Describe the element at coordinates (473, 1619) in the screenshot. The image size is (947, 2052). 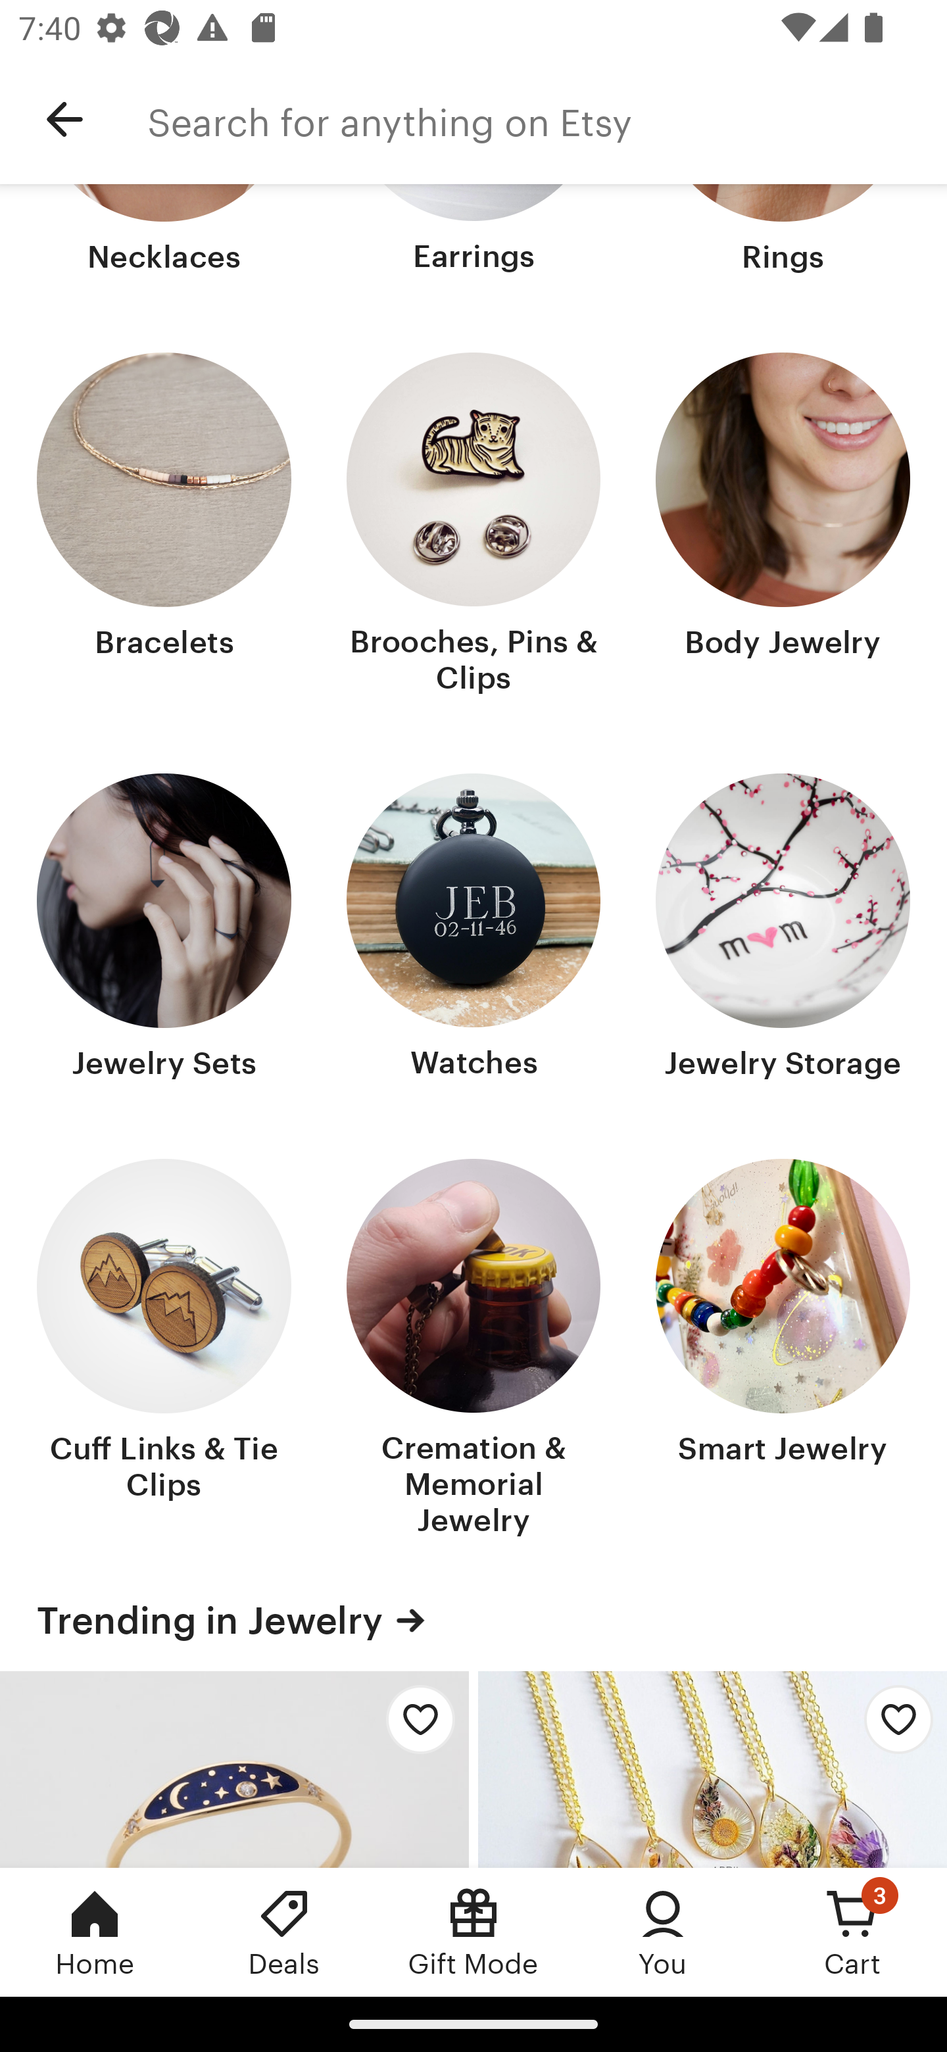
I see `Trending in Jewelry ` at that location.